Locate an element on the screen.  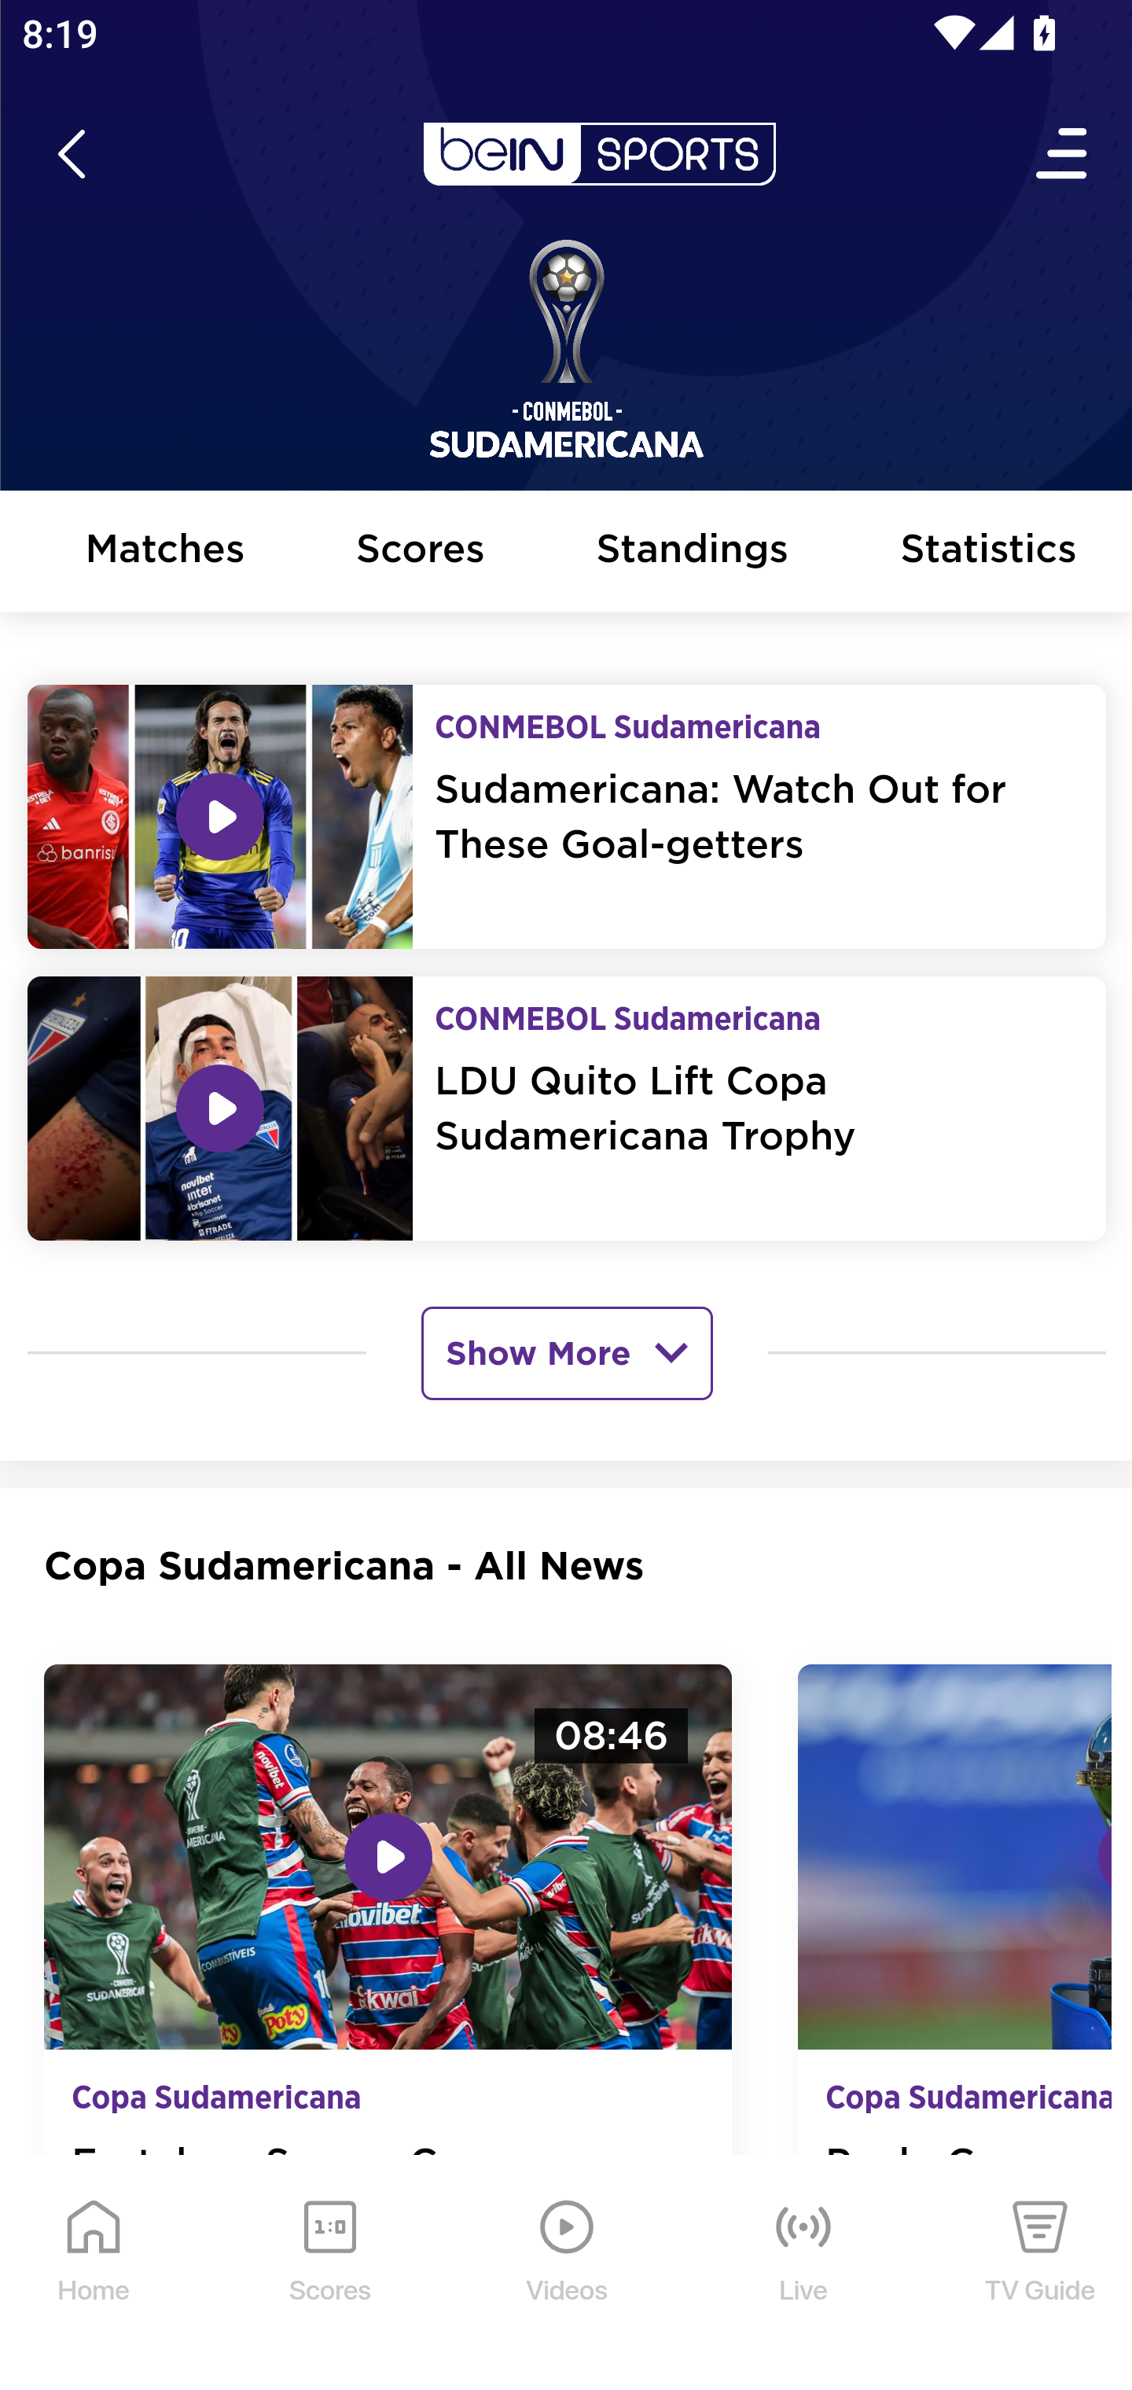
Home Home Icon Home is located at coordinates (94, 2276).